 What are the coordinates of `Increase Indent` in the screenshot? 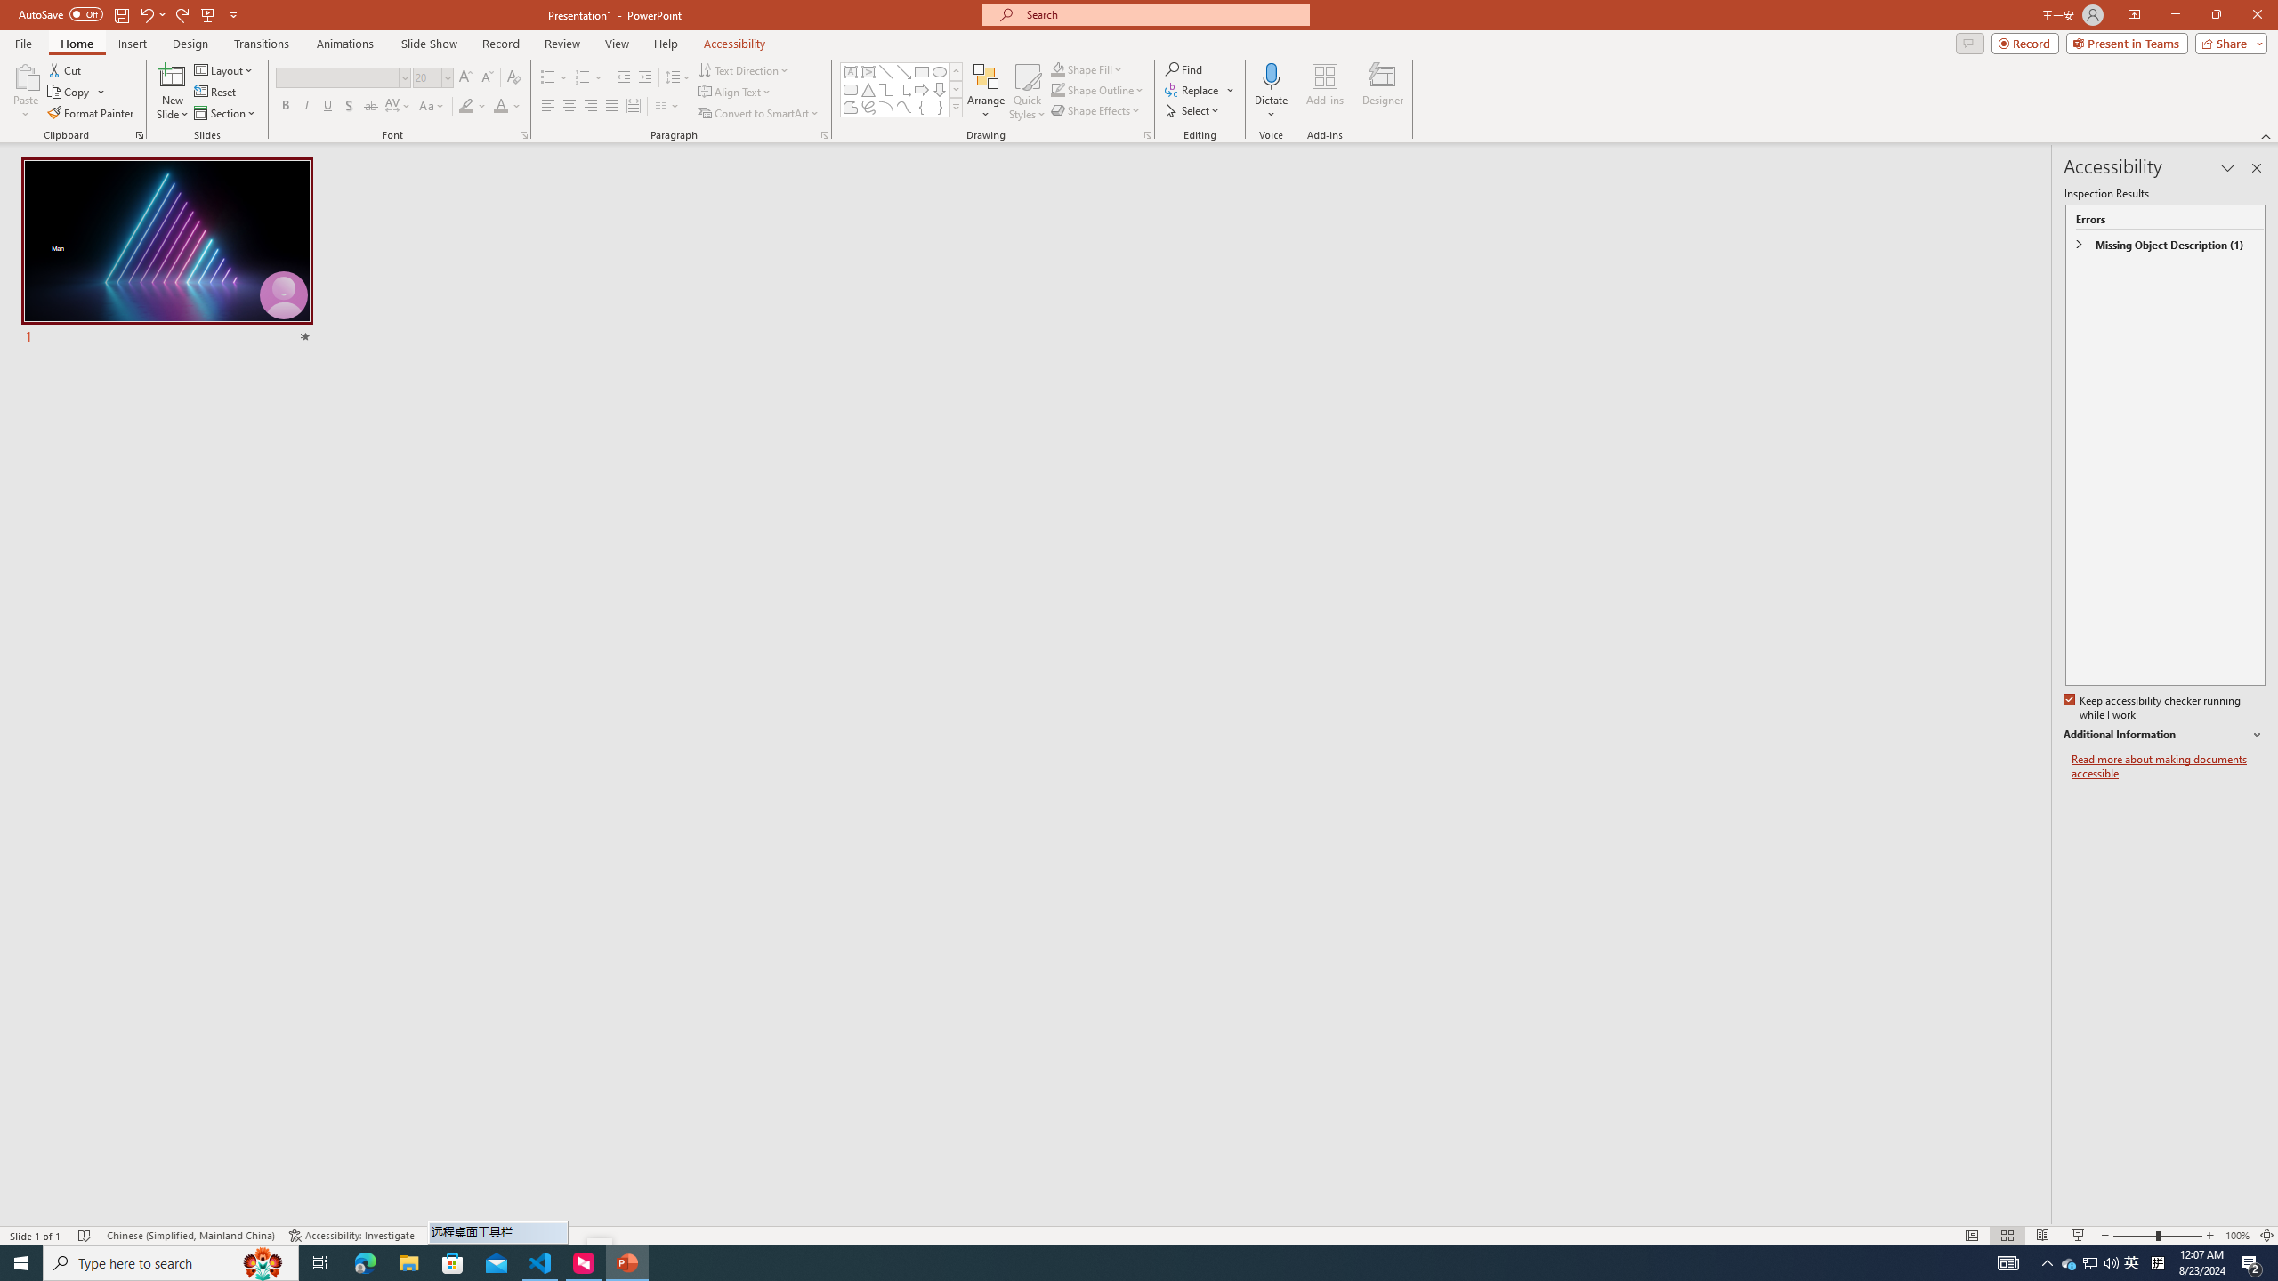 It's located at (646, 78).